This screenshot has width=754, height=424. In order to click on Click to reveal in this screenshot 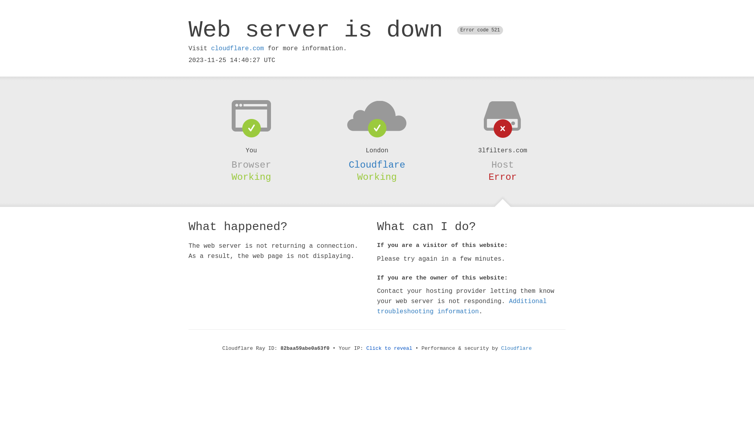, I will do `click(390, 349)`.